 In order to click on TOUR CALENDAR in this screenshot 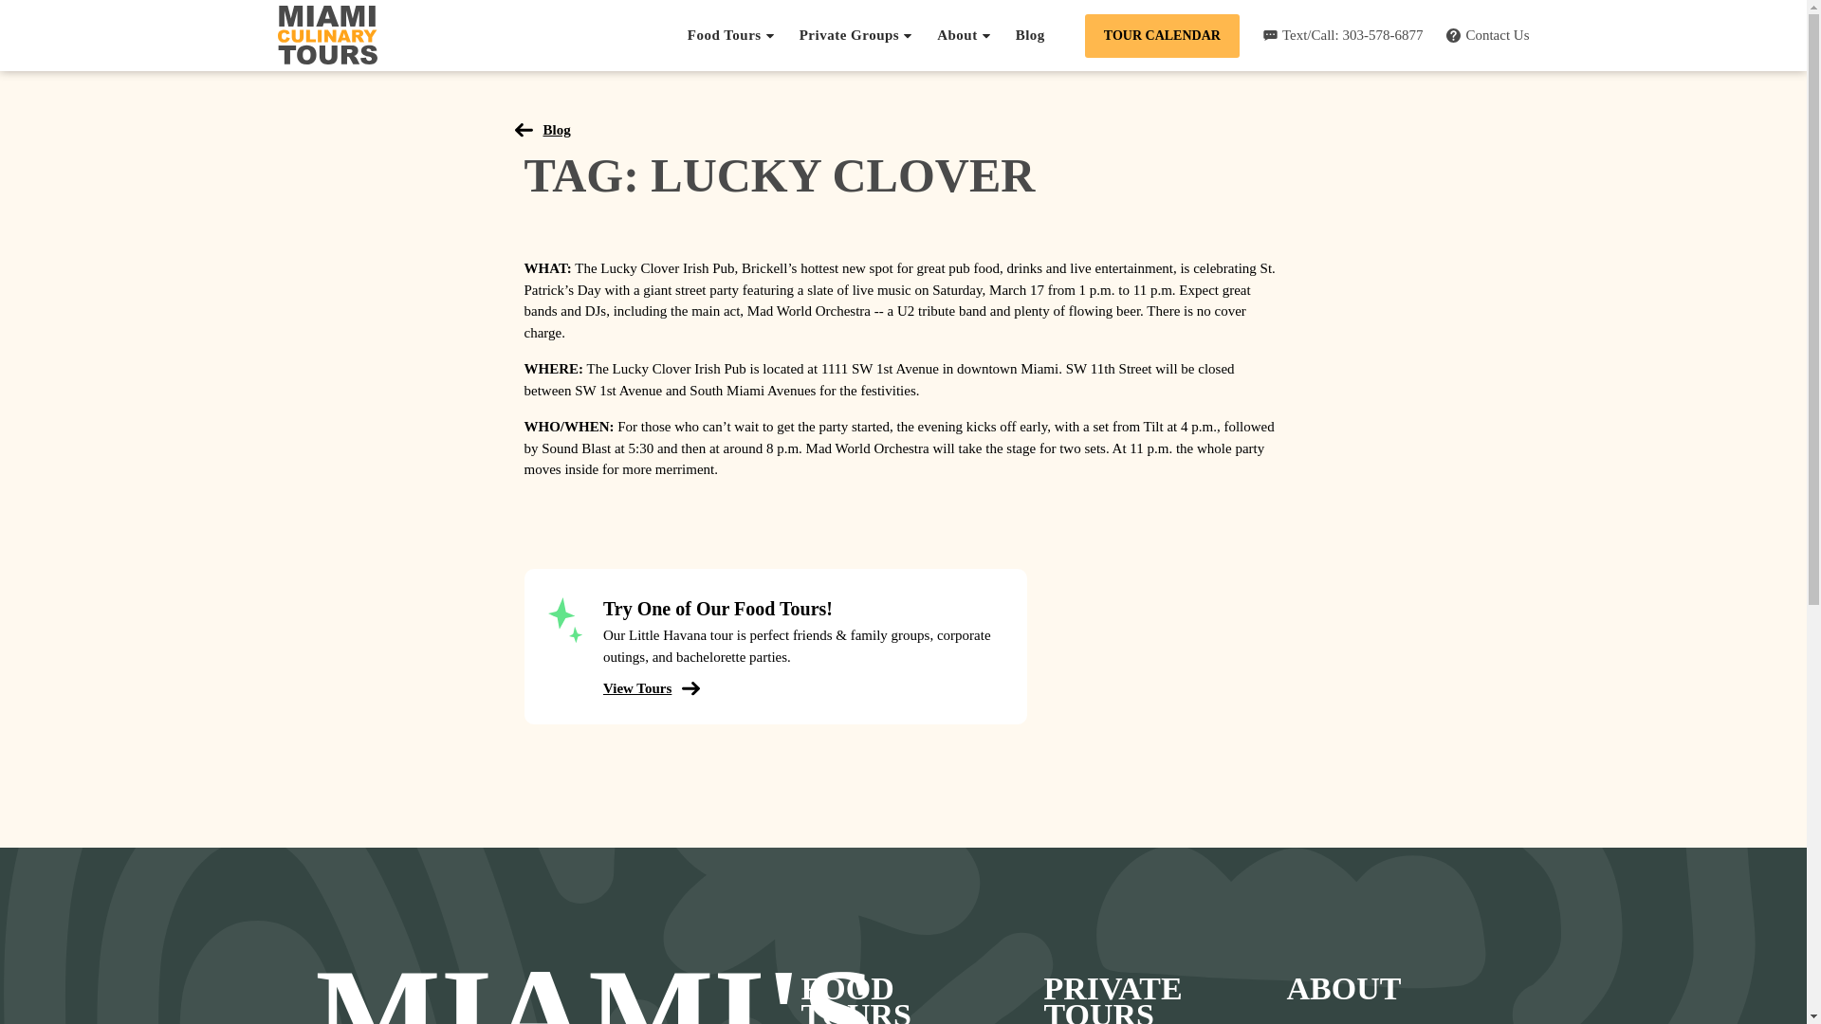, I will do `click(1163, 35)`.